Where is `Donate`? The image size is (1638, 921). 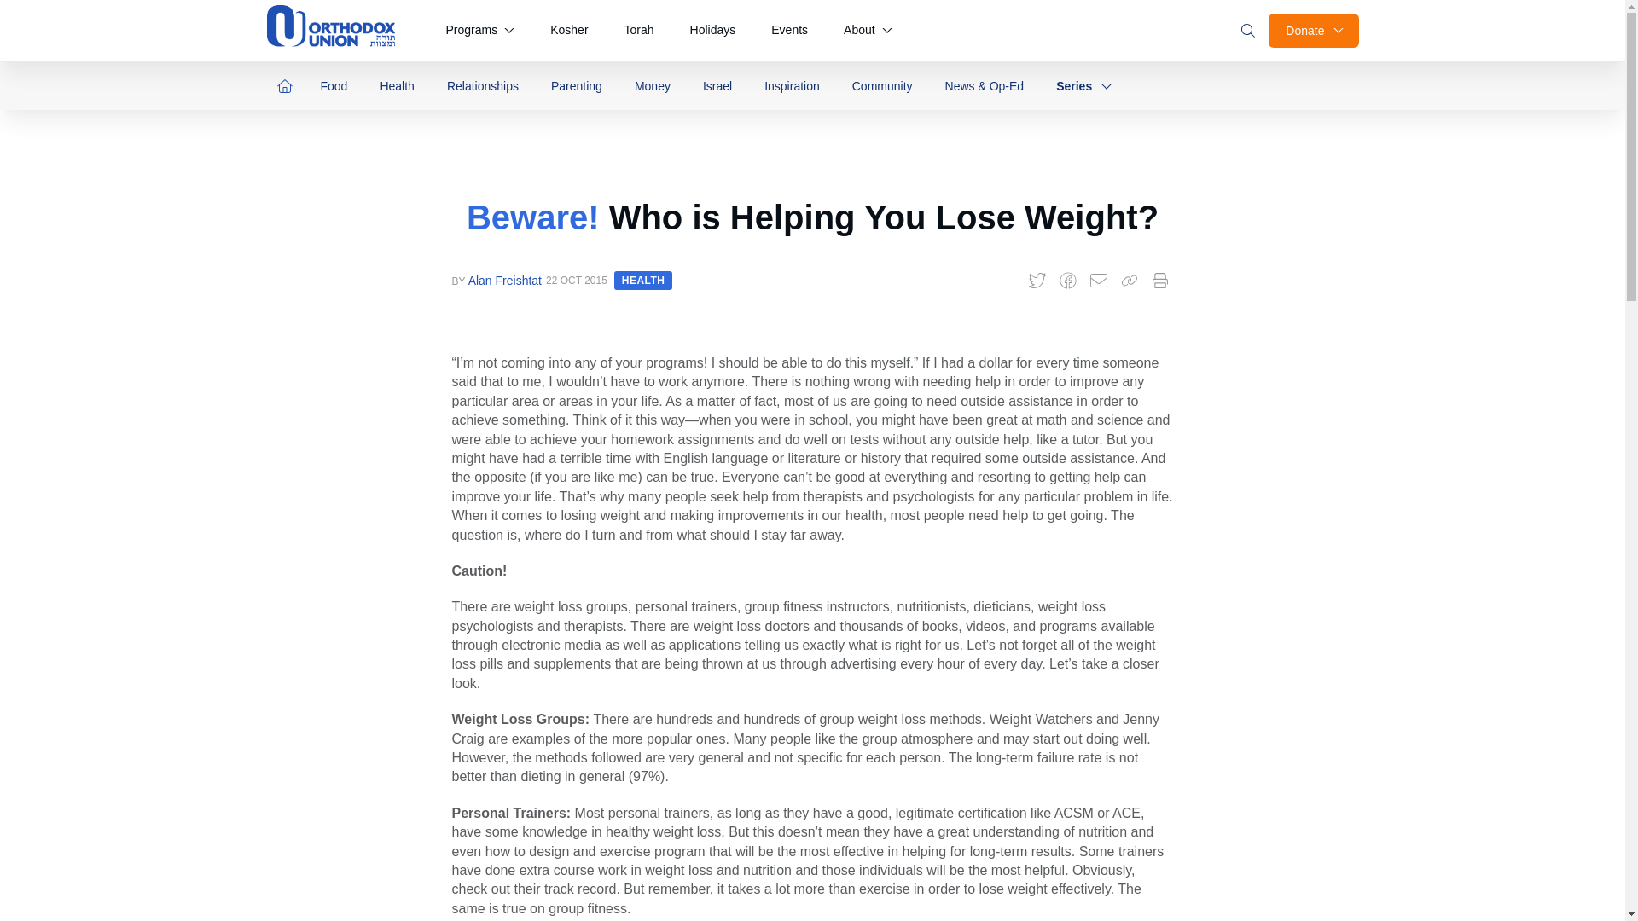 Donate is located at coordinates (1312, 31).